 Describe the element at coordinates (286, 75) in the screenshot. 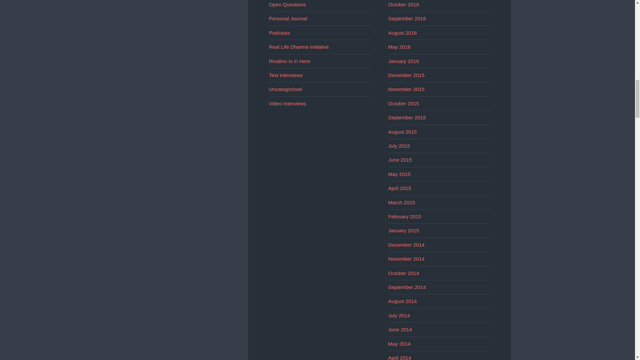

I see `Text Interviews` at that location.